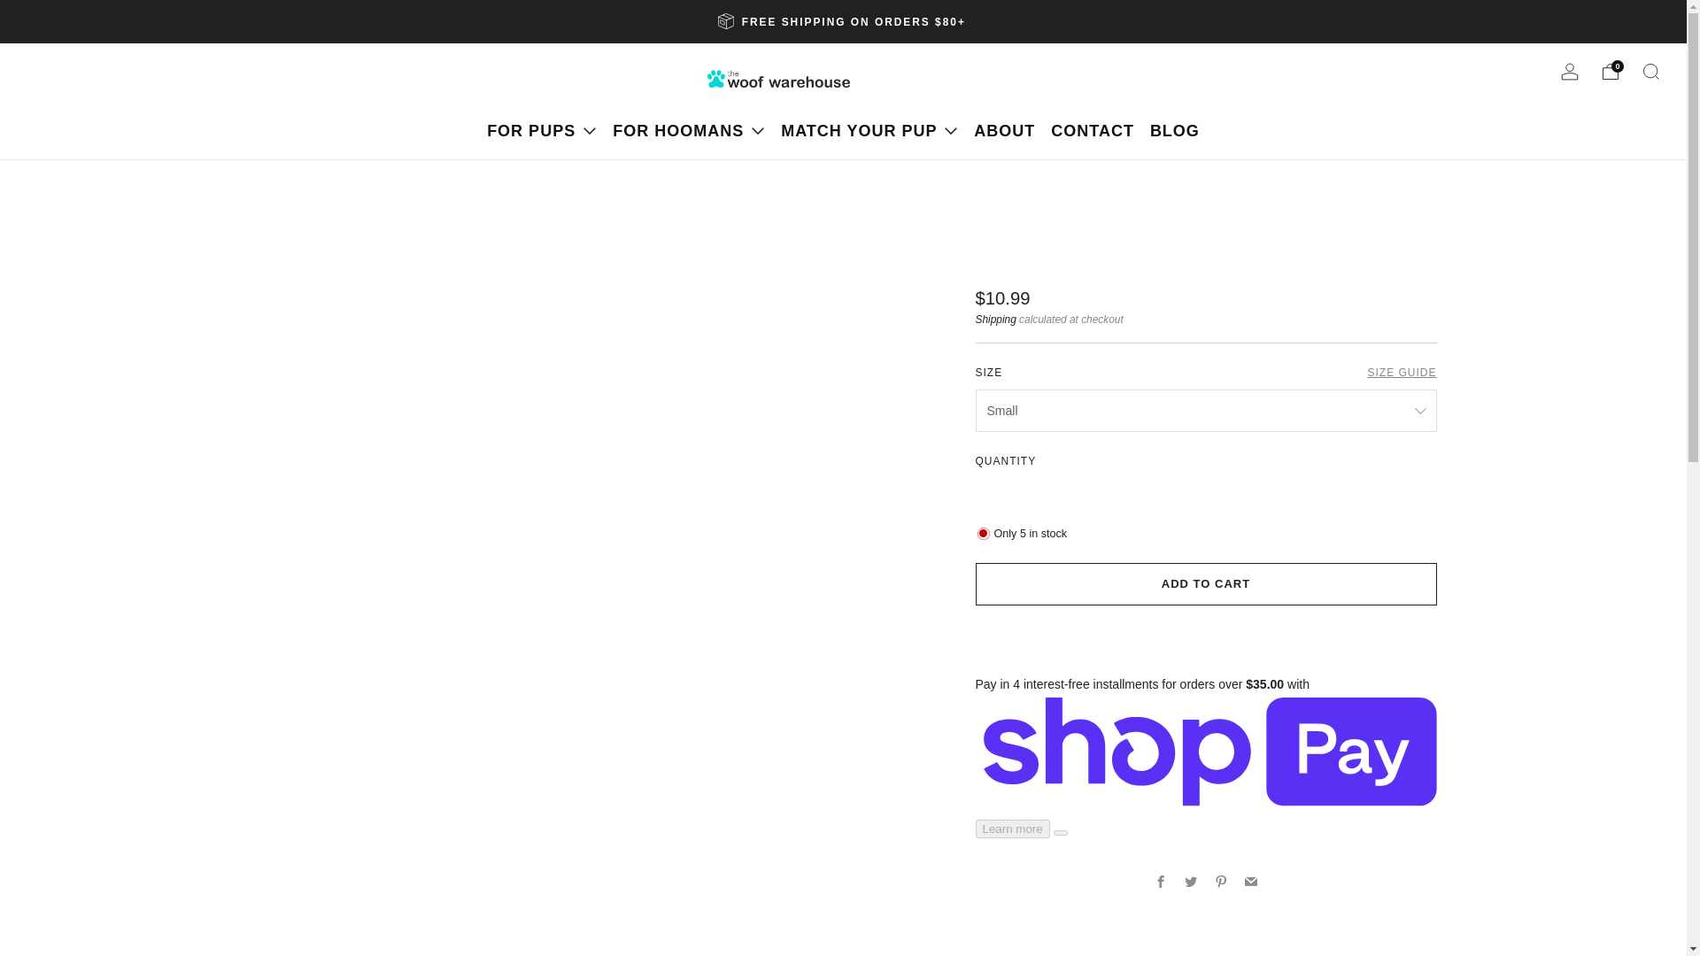  Describe the element at coordinates (869, 131) in the screenshot. I see `MATCH YOUR PUP` at that location.